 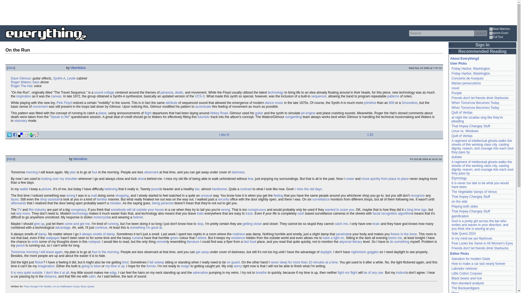 What do you see at coordinates (56, 96) in the screenshot?
I see `canvas` at bounding box center [56, 96].